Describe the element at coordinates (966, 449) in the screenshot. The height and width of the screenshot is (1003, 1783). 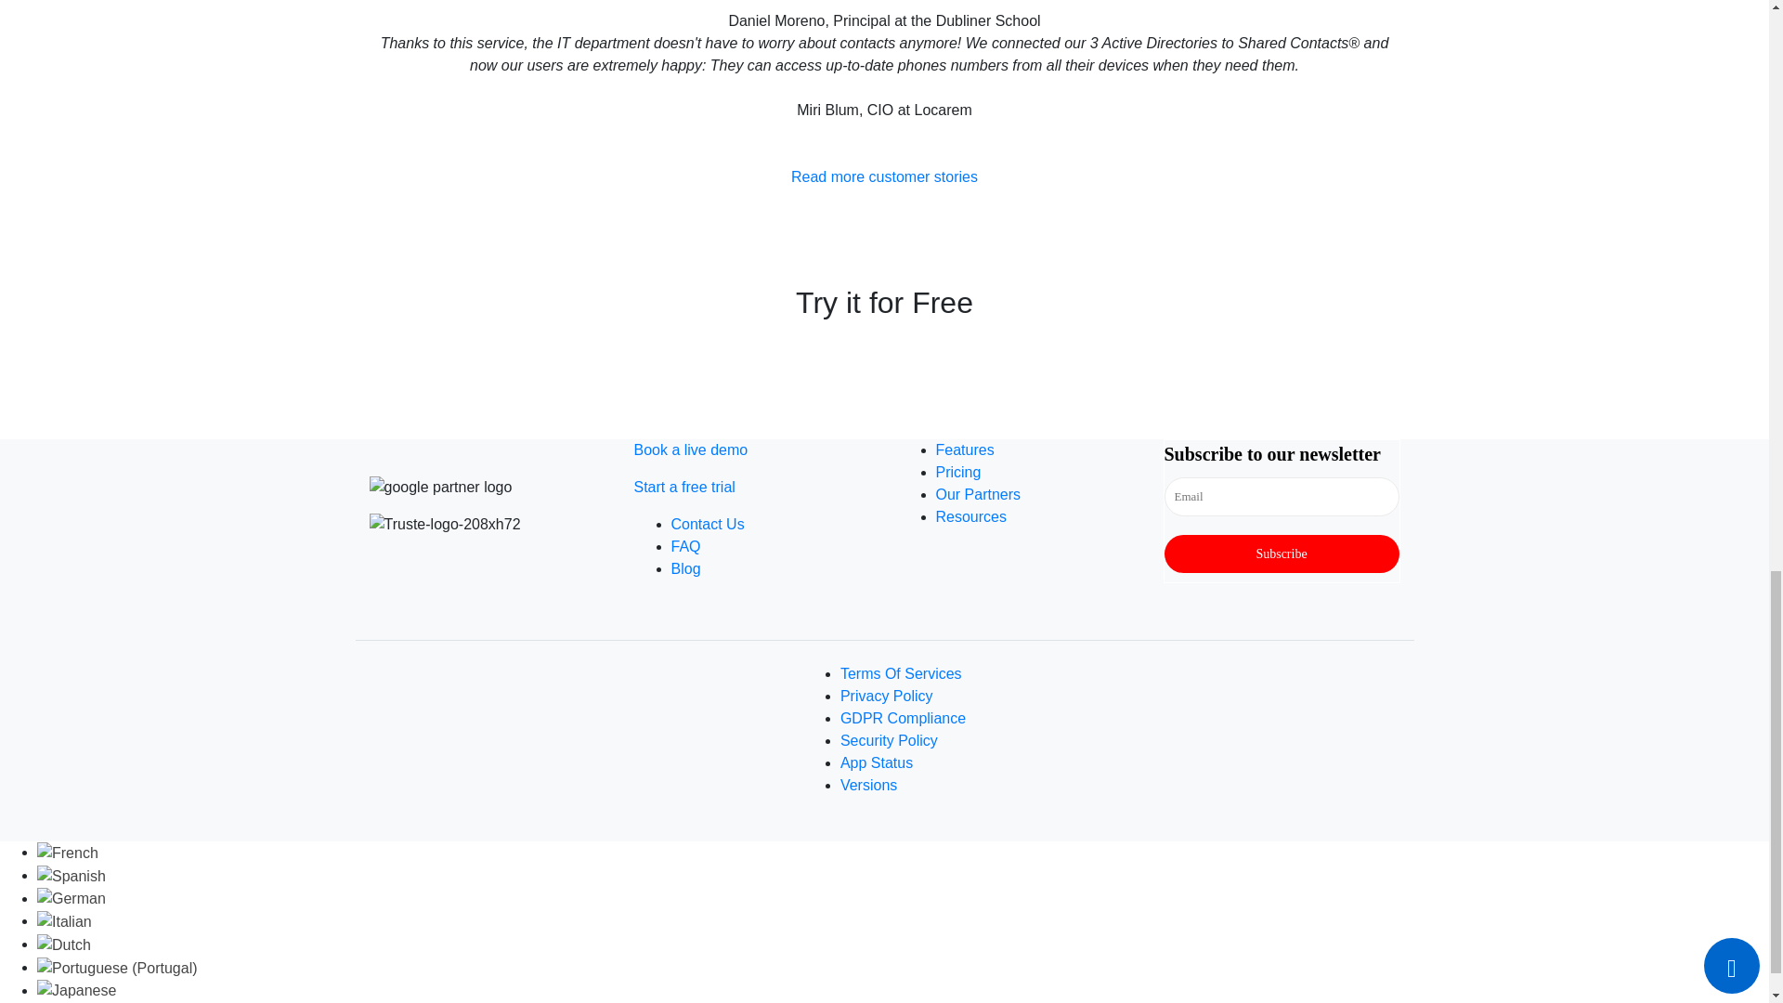
I see `Features` at that location.